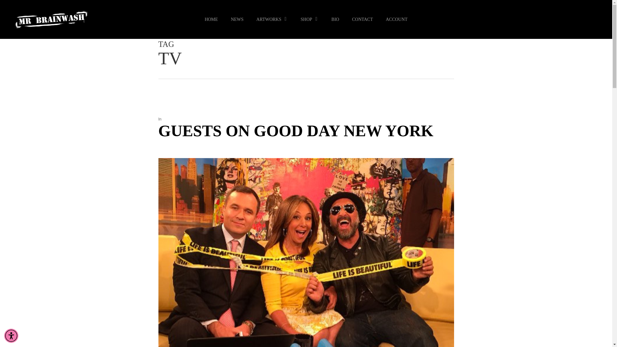 Image resolution: width=617 pixels, height=347 pixels. I want to click on BIO, so click(335, 19).